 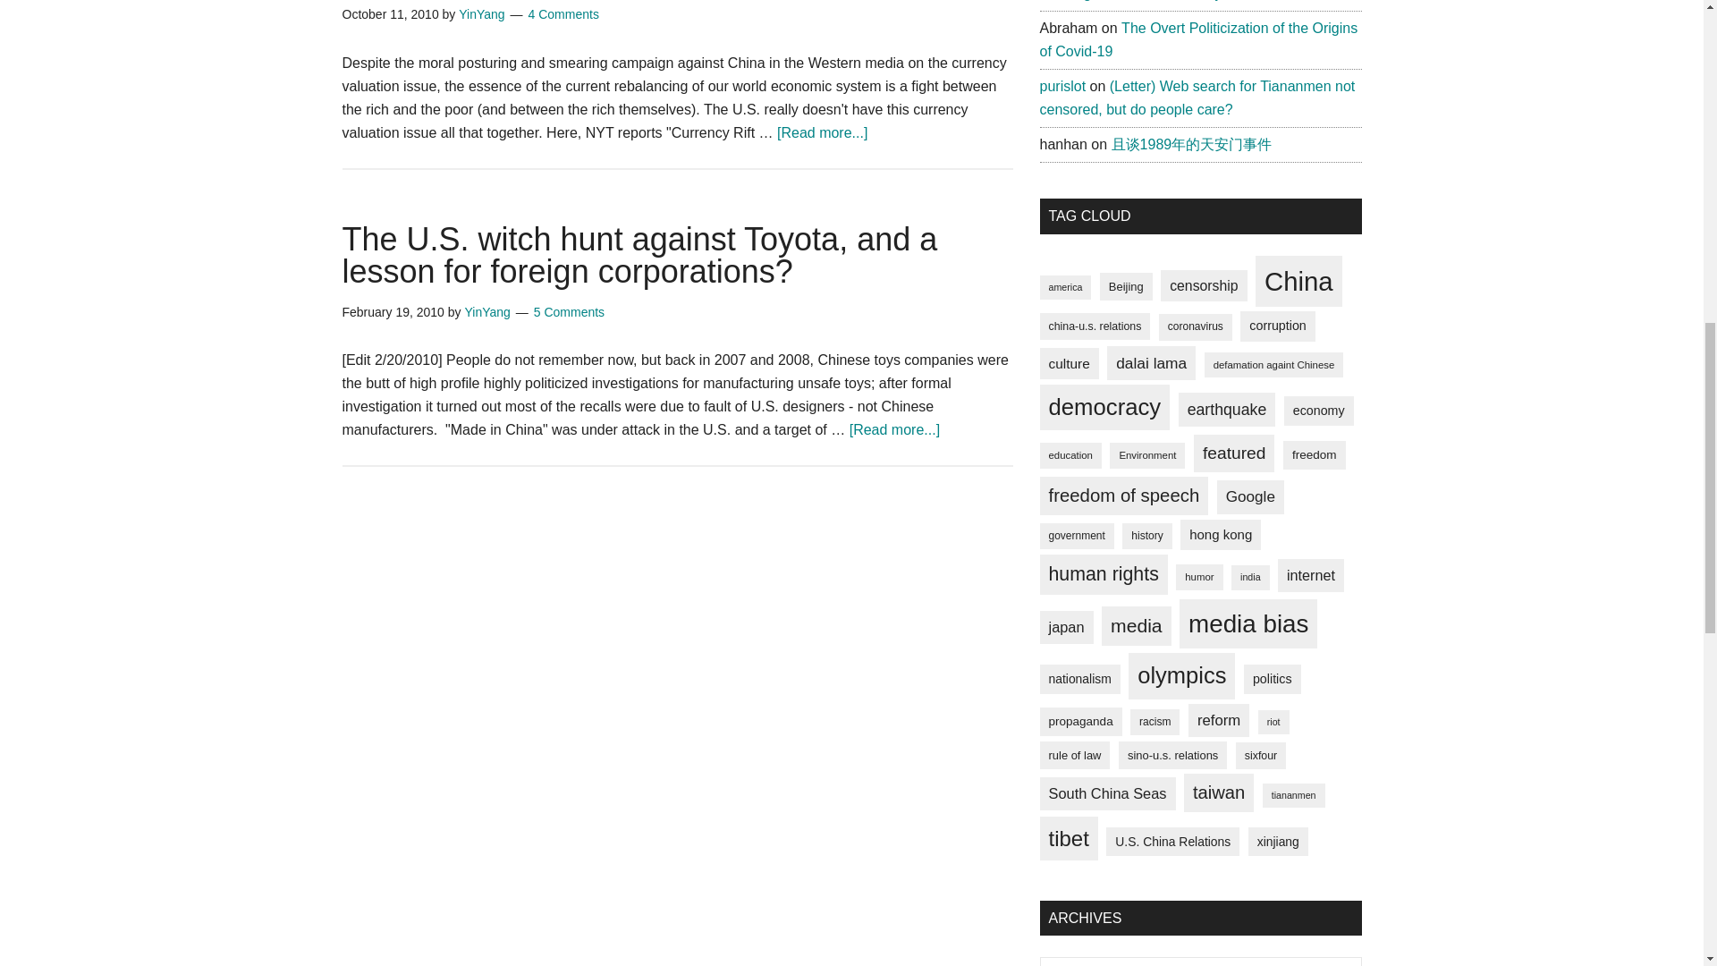 I want to click on 4 Comments, so click(x=563, y=13).